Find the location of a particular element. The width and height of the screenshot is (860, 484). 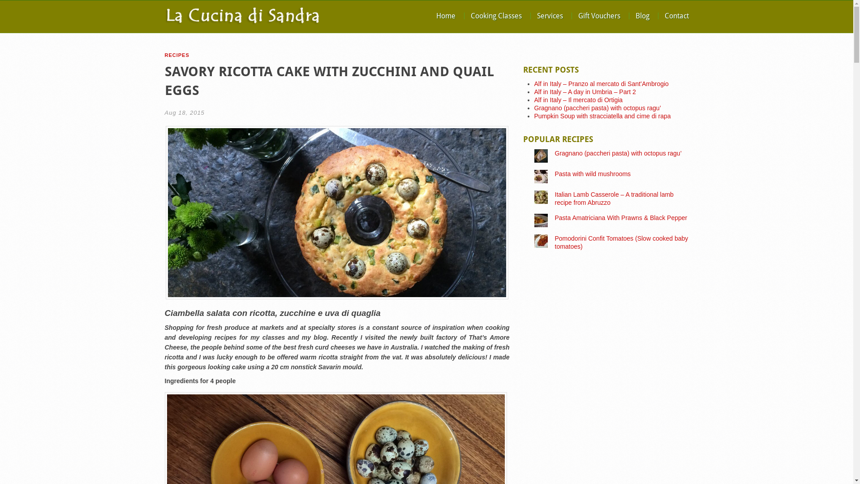

RECIPES is located at coordinates (177, 55).